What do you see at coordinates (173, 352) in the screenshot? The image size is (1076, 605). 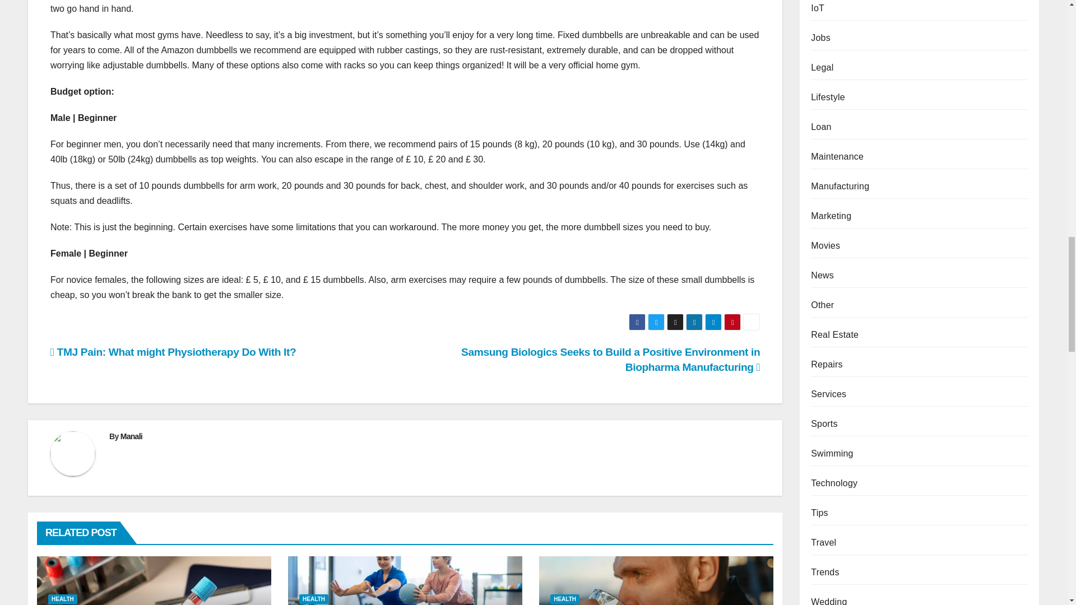 I see `TMJ Pain: What might Physiotherapy Do With It?` at bounding box center [173, 352].